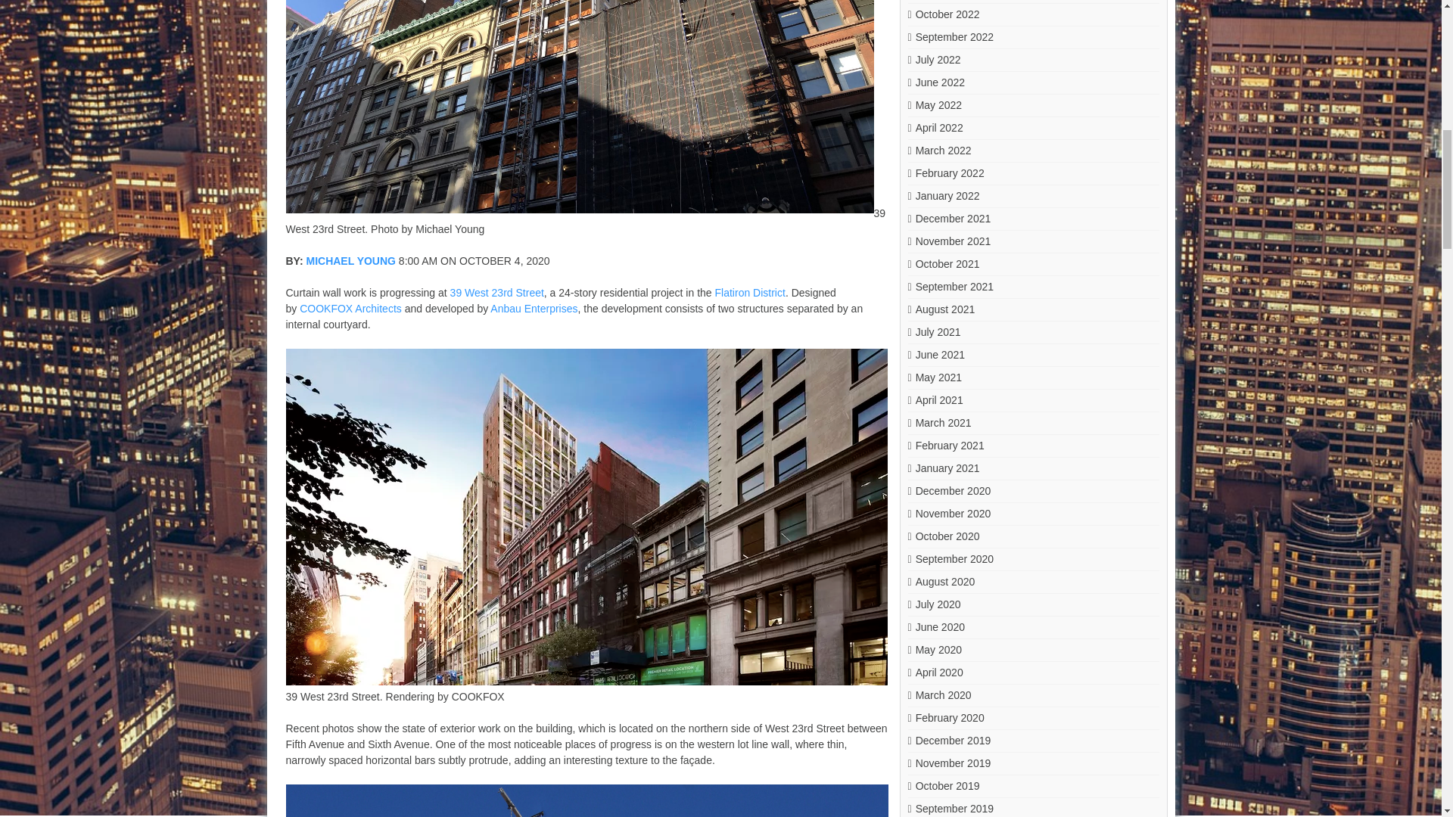  Describe the element at coordinates (534, 309) in the screenshot. I see `Anbau Enterprises` at that location.